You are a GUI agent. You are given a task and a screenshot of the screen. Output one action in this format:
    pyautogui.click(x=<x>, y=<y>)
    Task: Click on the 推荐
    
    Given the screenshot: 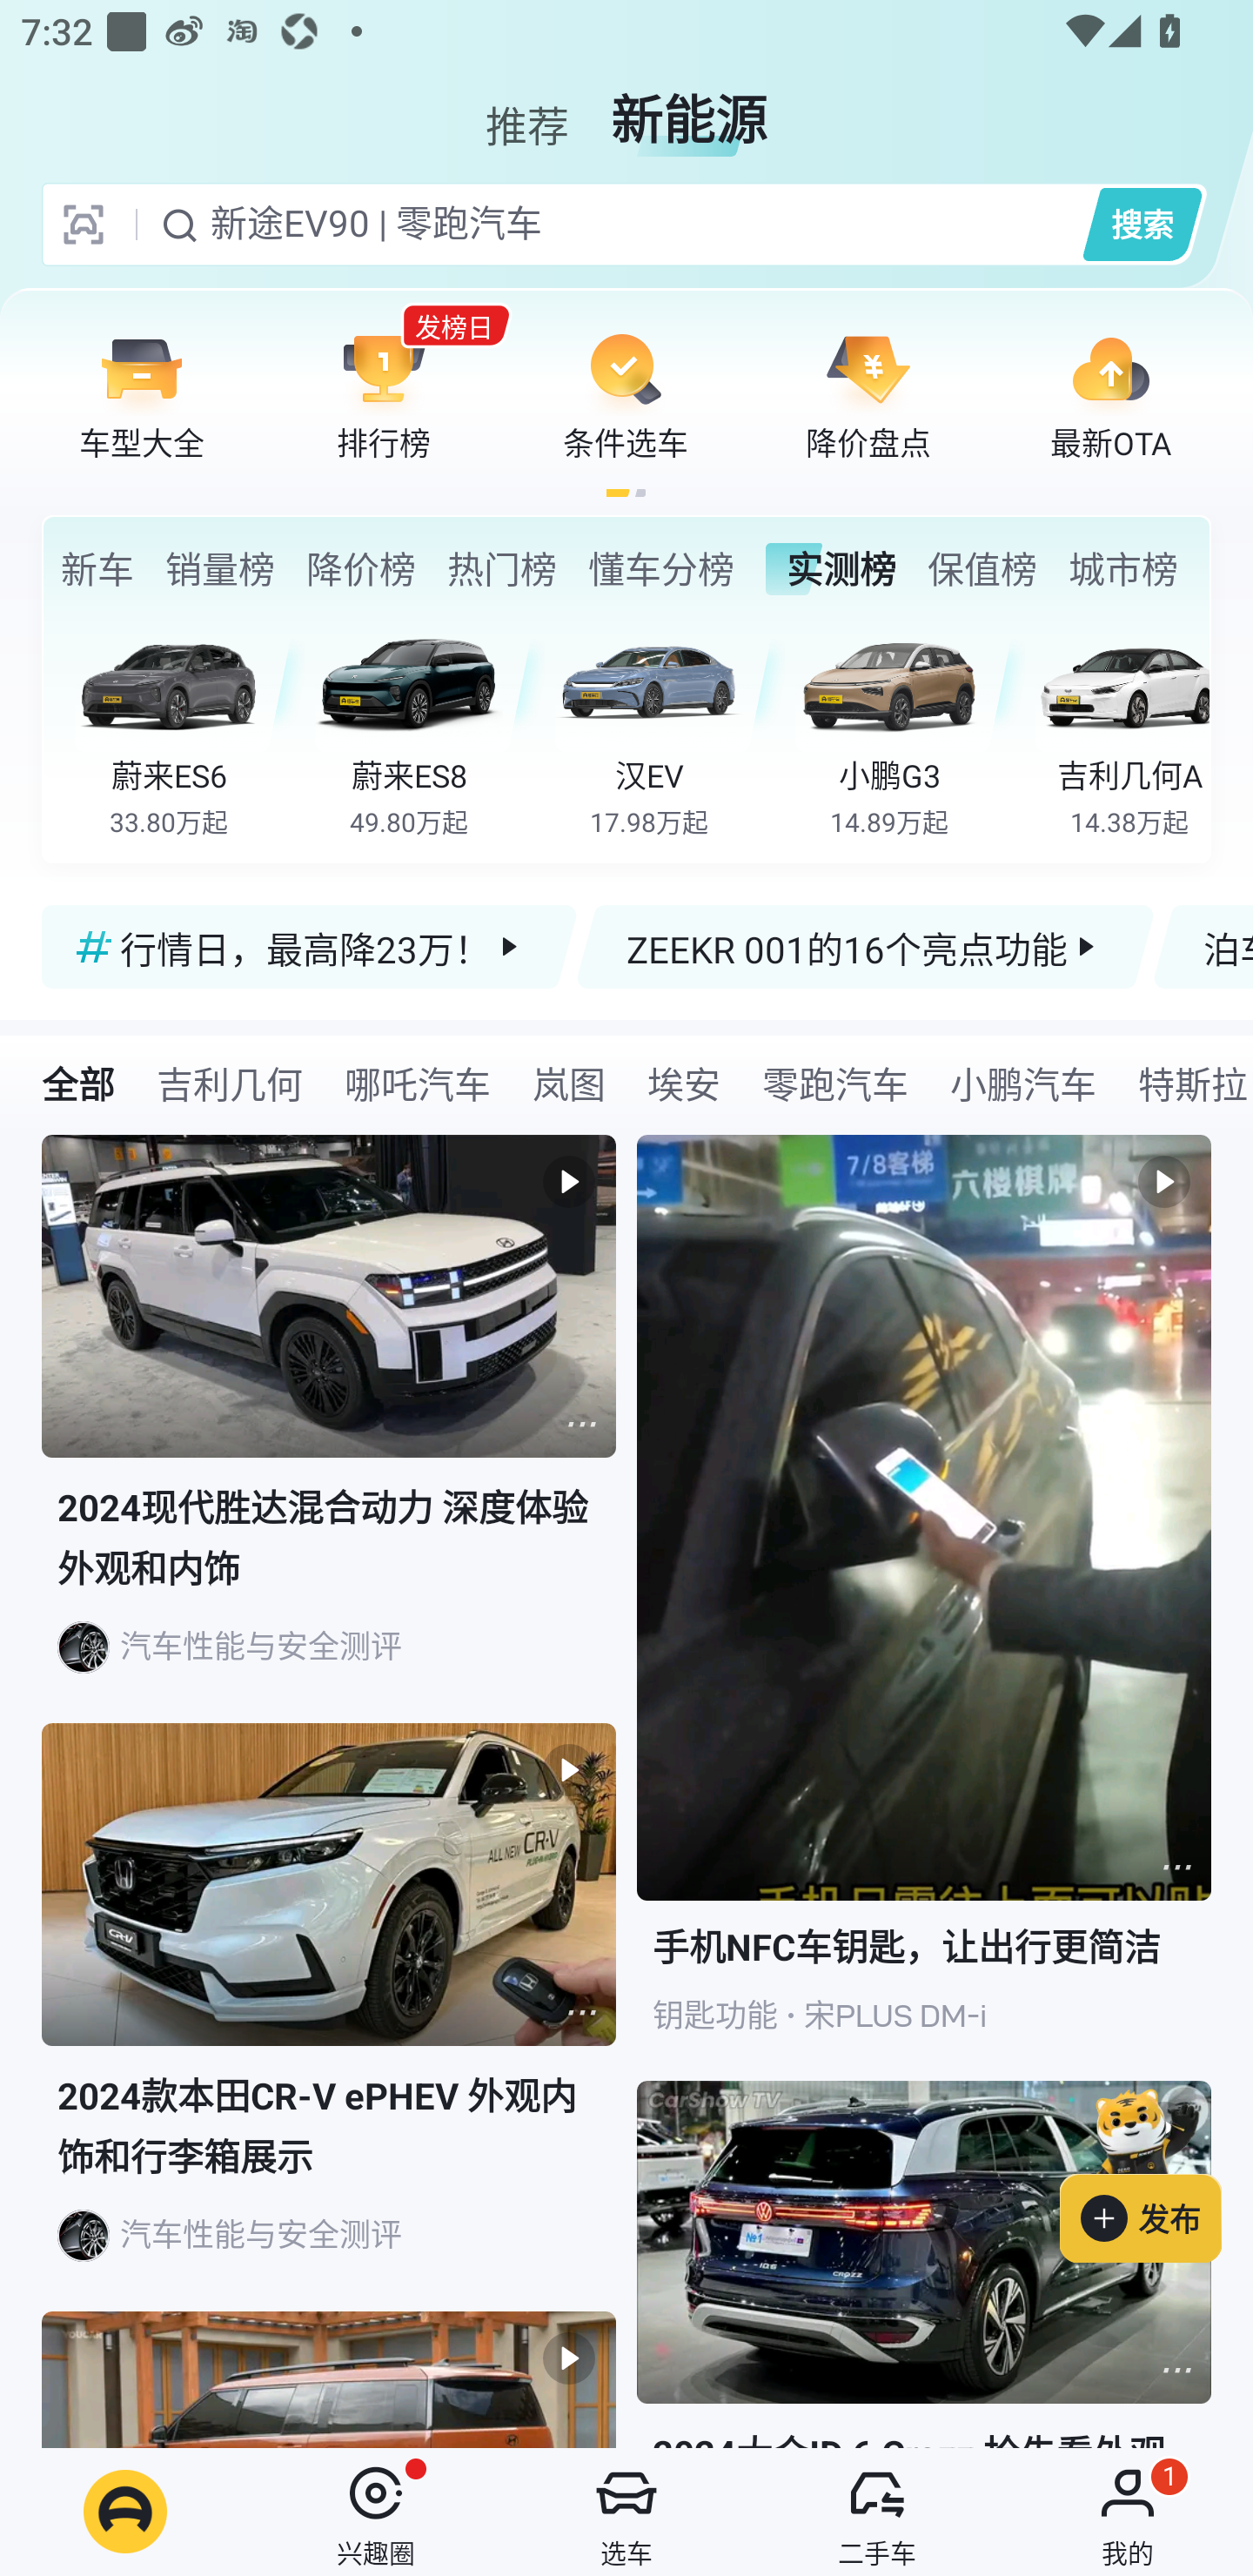 What is the action you would take?
    pyautogui.click(x=527, y=108)
    